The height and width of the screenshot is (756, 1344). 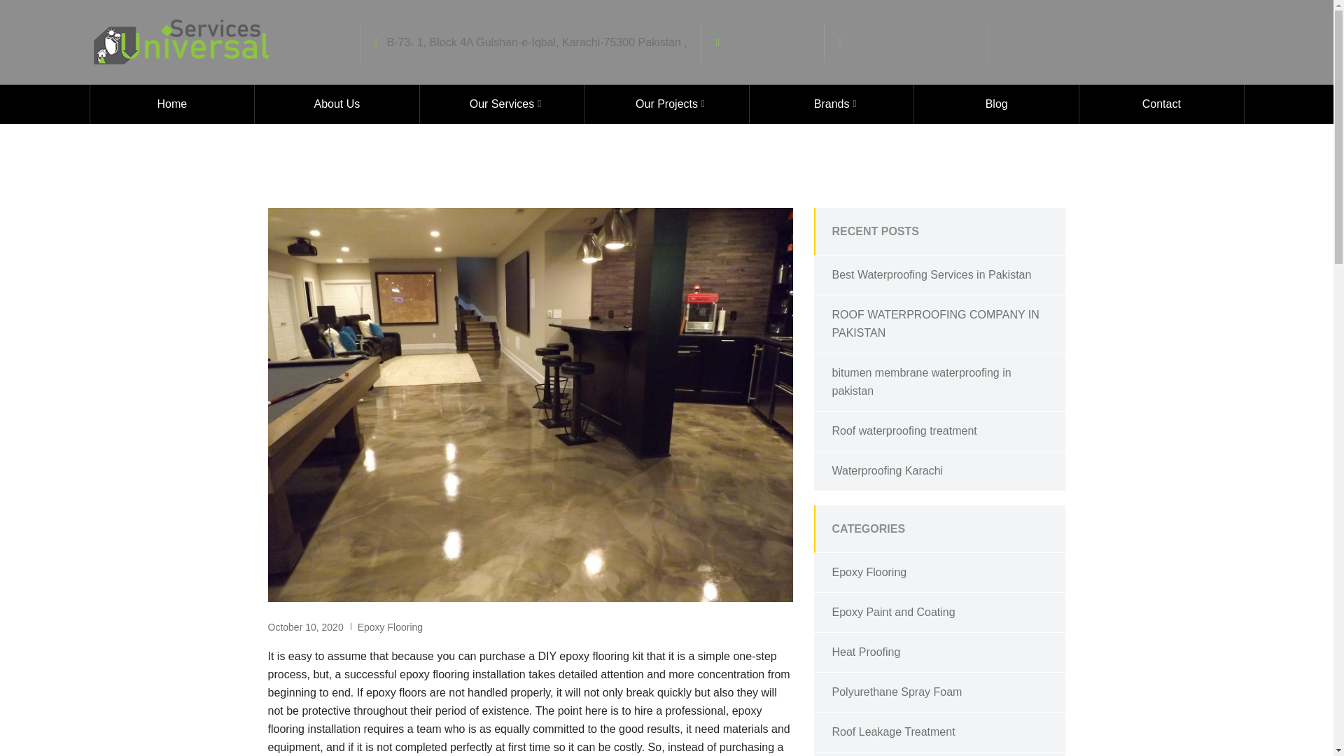 What do you see at coordinates (171, 104) in the screenshot?
I see `Home` at bounding box center [171, 104].